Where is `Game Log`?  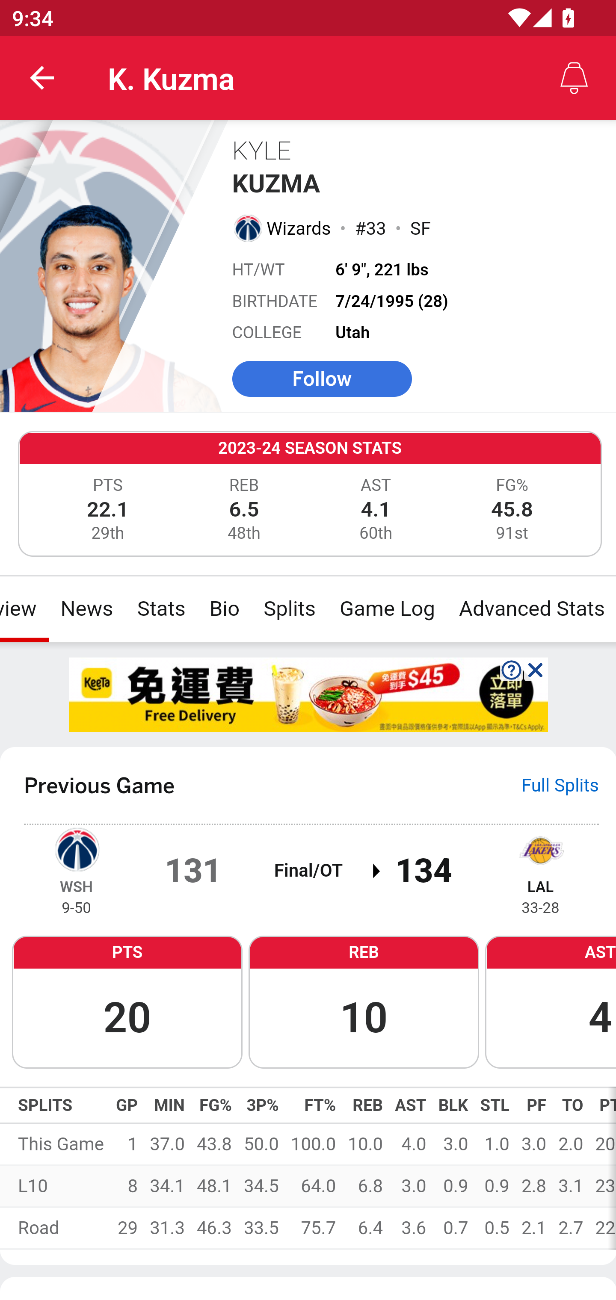
Game Log is located at coordinates (387, 609).